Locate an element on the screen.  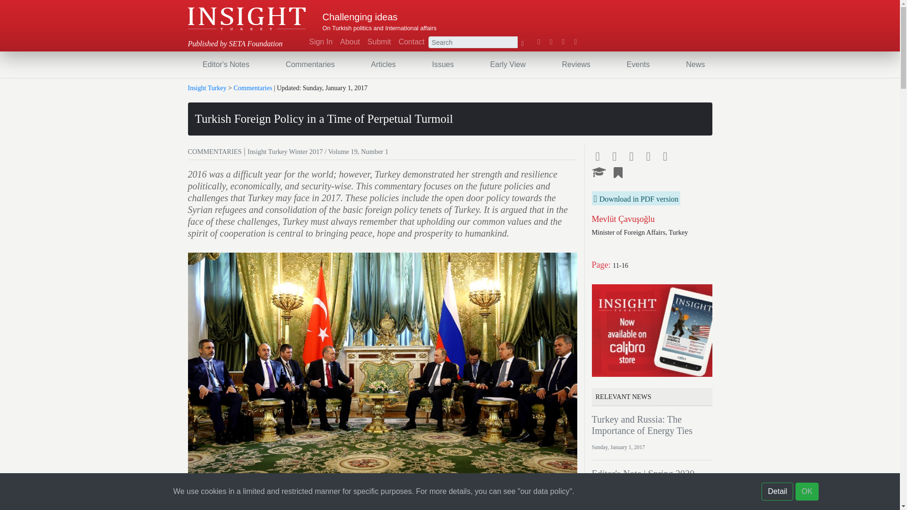
Editor's Notes is located at coordinates (226, 64).